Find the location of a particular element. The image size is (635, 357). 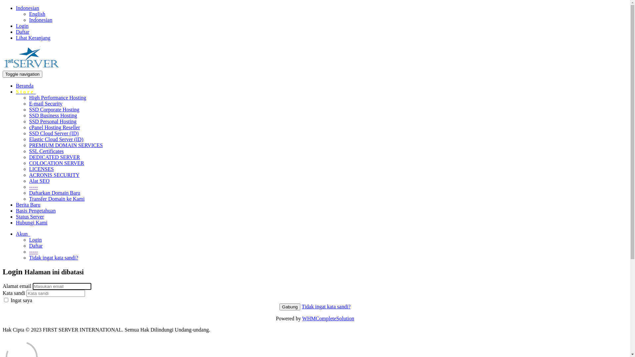

Status Server is located at coordinates (30, 217).